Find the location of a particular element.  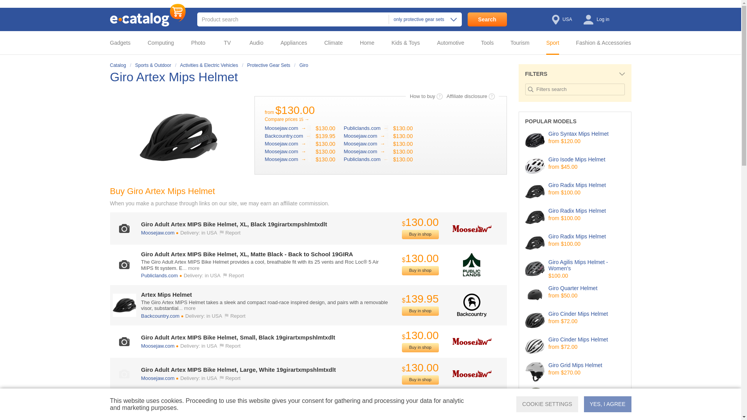

E-Catalog is located at coordinates (147, 15).